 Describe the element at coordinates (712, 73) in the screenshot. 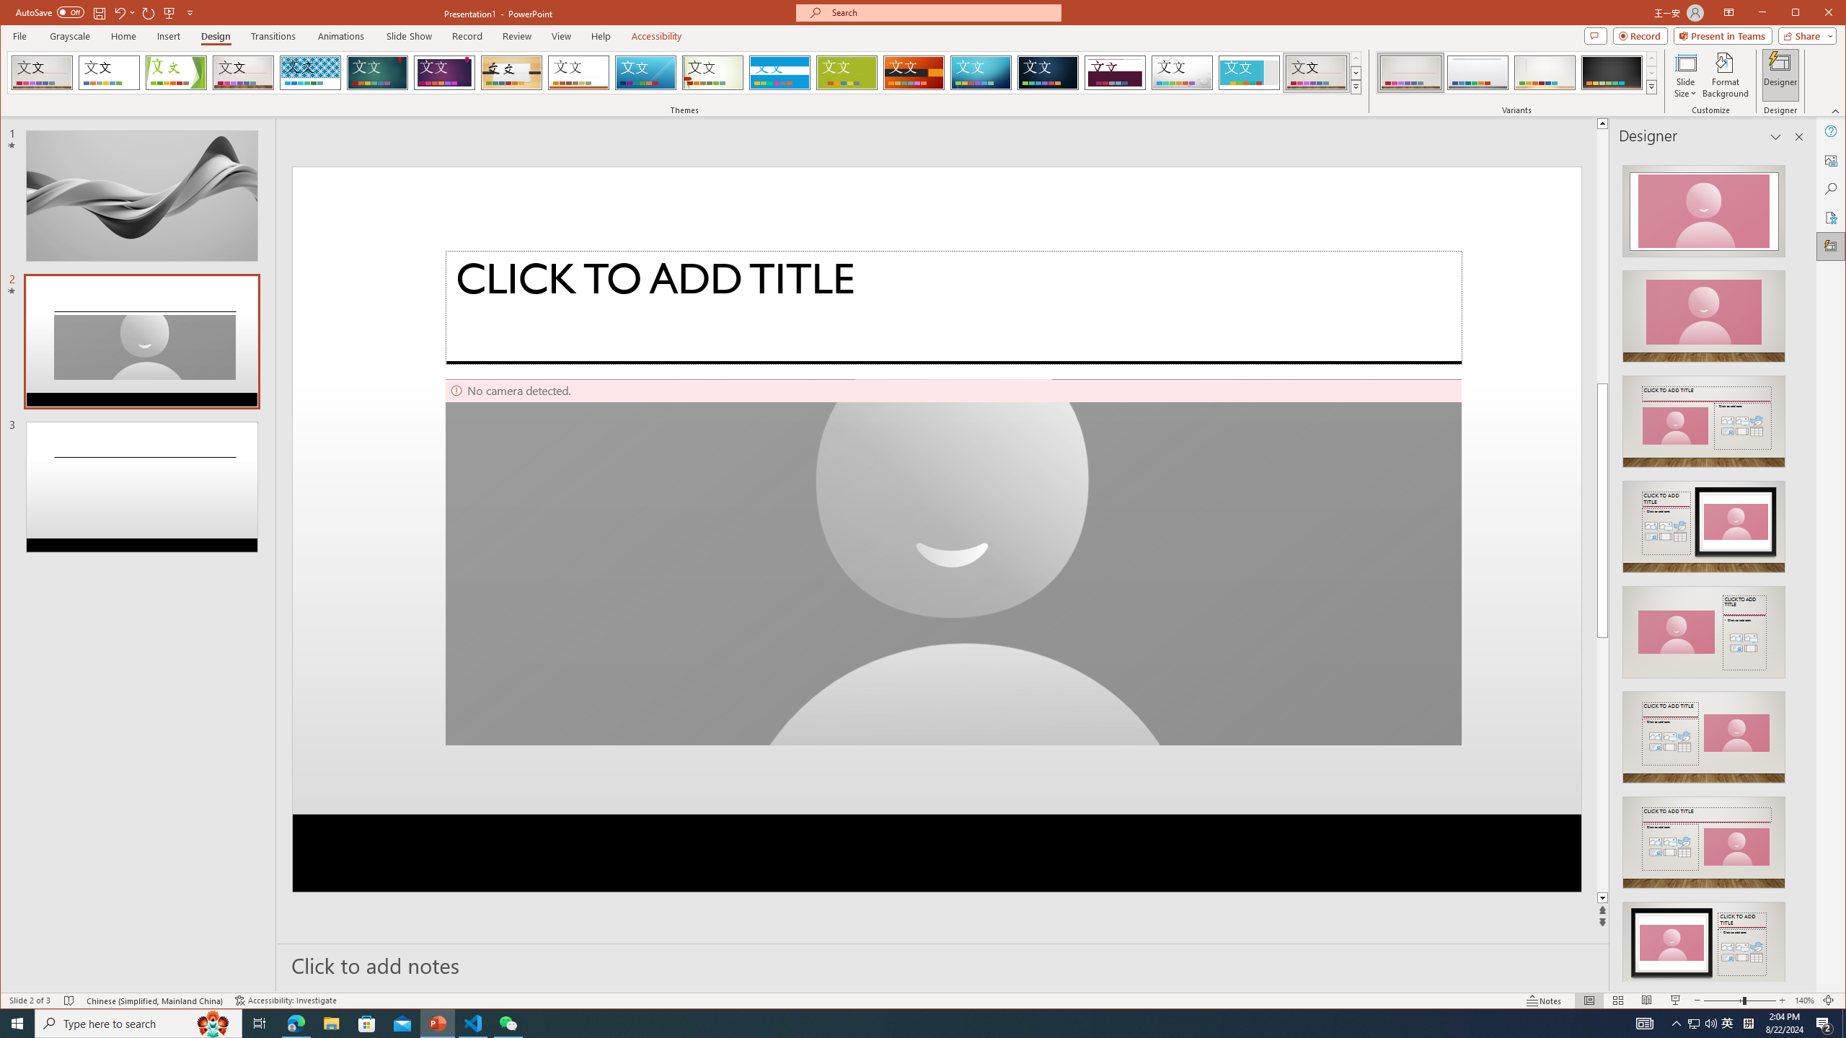

I see `Wisp` at that location.